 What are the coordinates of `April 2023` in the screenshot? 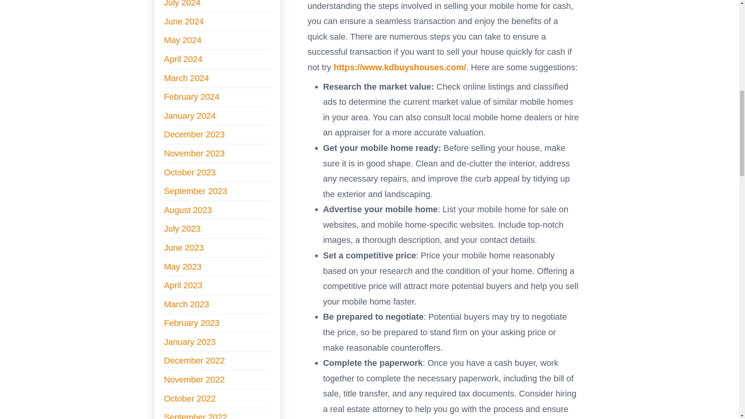 It's located at (183, 285).